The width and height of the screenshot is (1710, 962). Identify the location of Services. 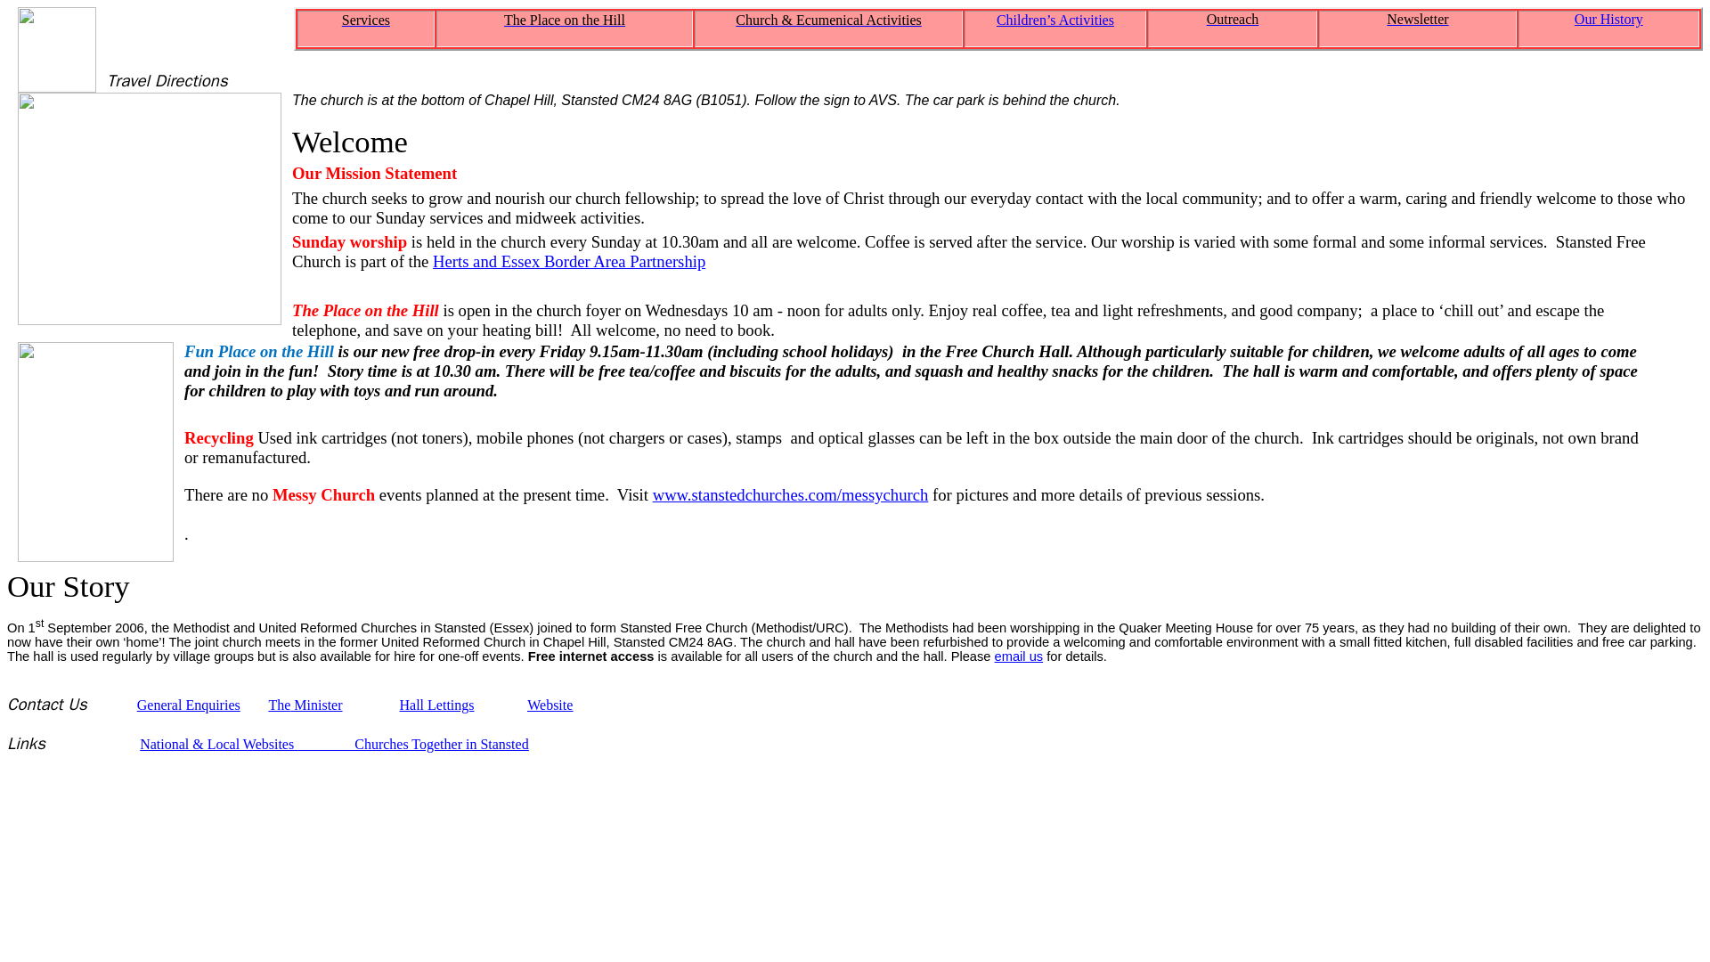
(365, 20).